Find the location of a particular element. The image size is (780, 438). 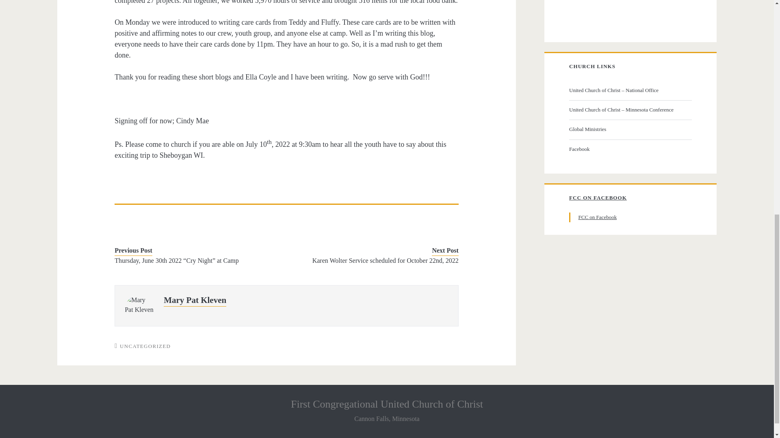

Facebook is located at coordinates (629, 149).